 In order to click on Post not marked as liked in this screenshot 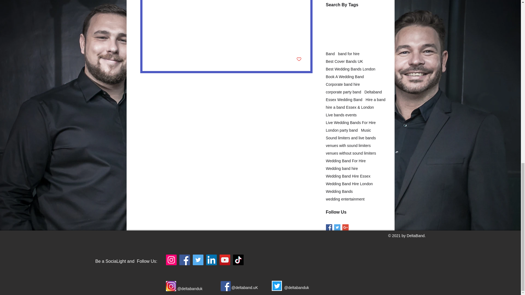, I will do `click(299, 59)`.